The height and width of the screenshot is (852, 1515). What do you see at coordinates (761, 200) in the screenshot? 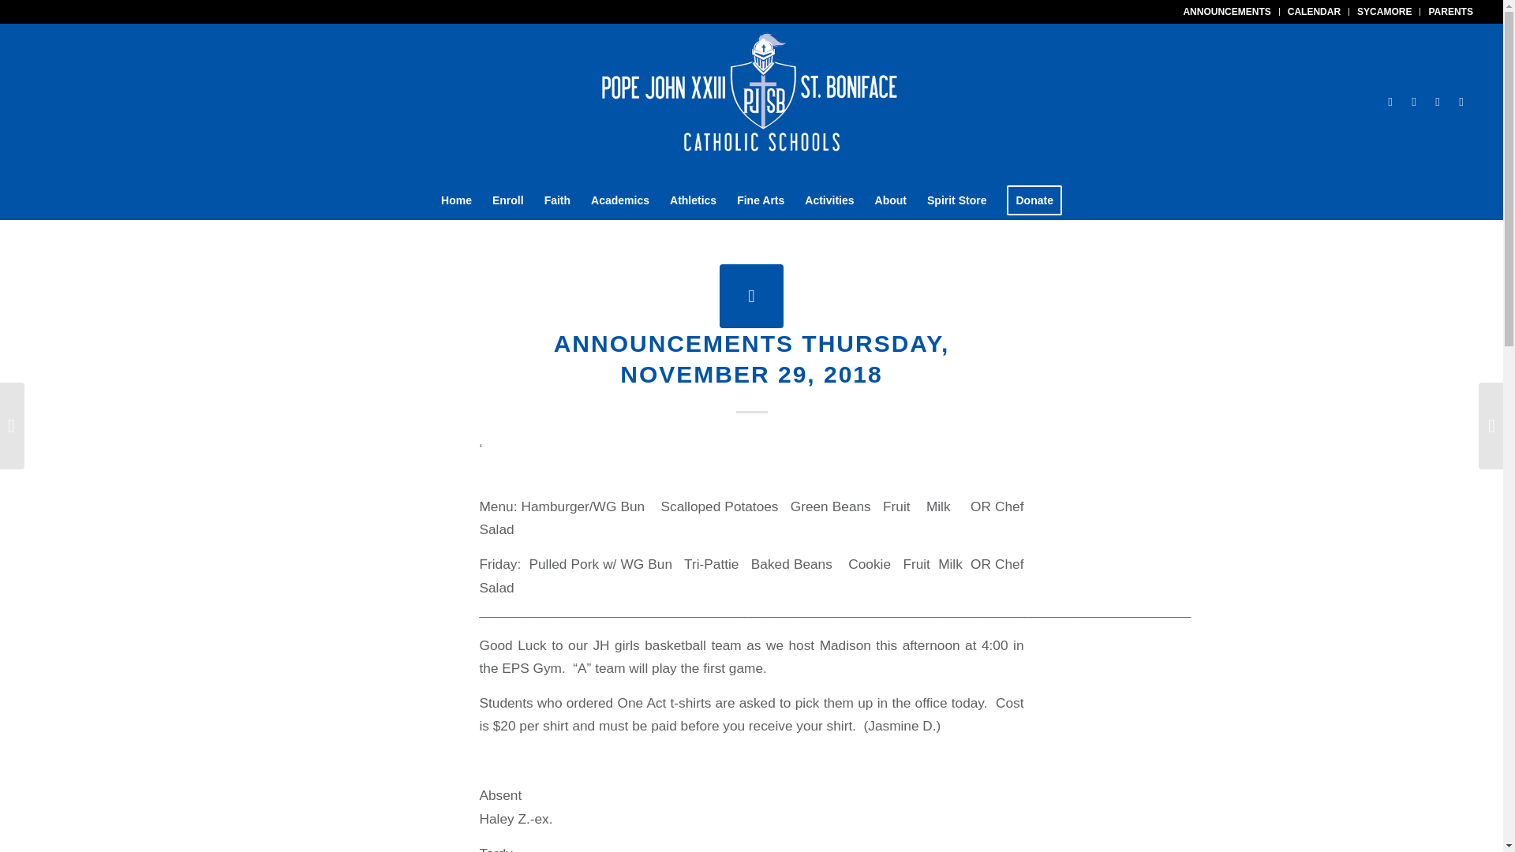
I see `Fine Arts` at bounding box center [761, 200].